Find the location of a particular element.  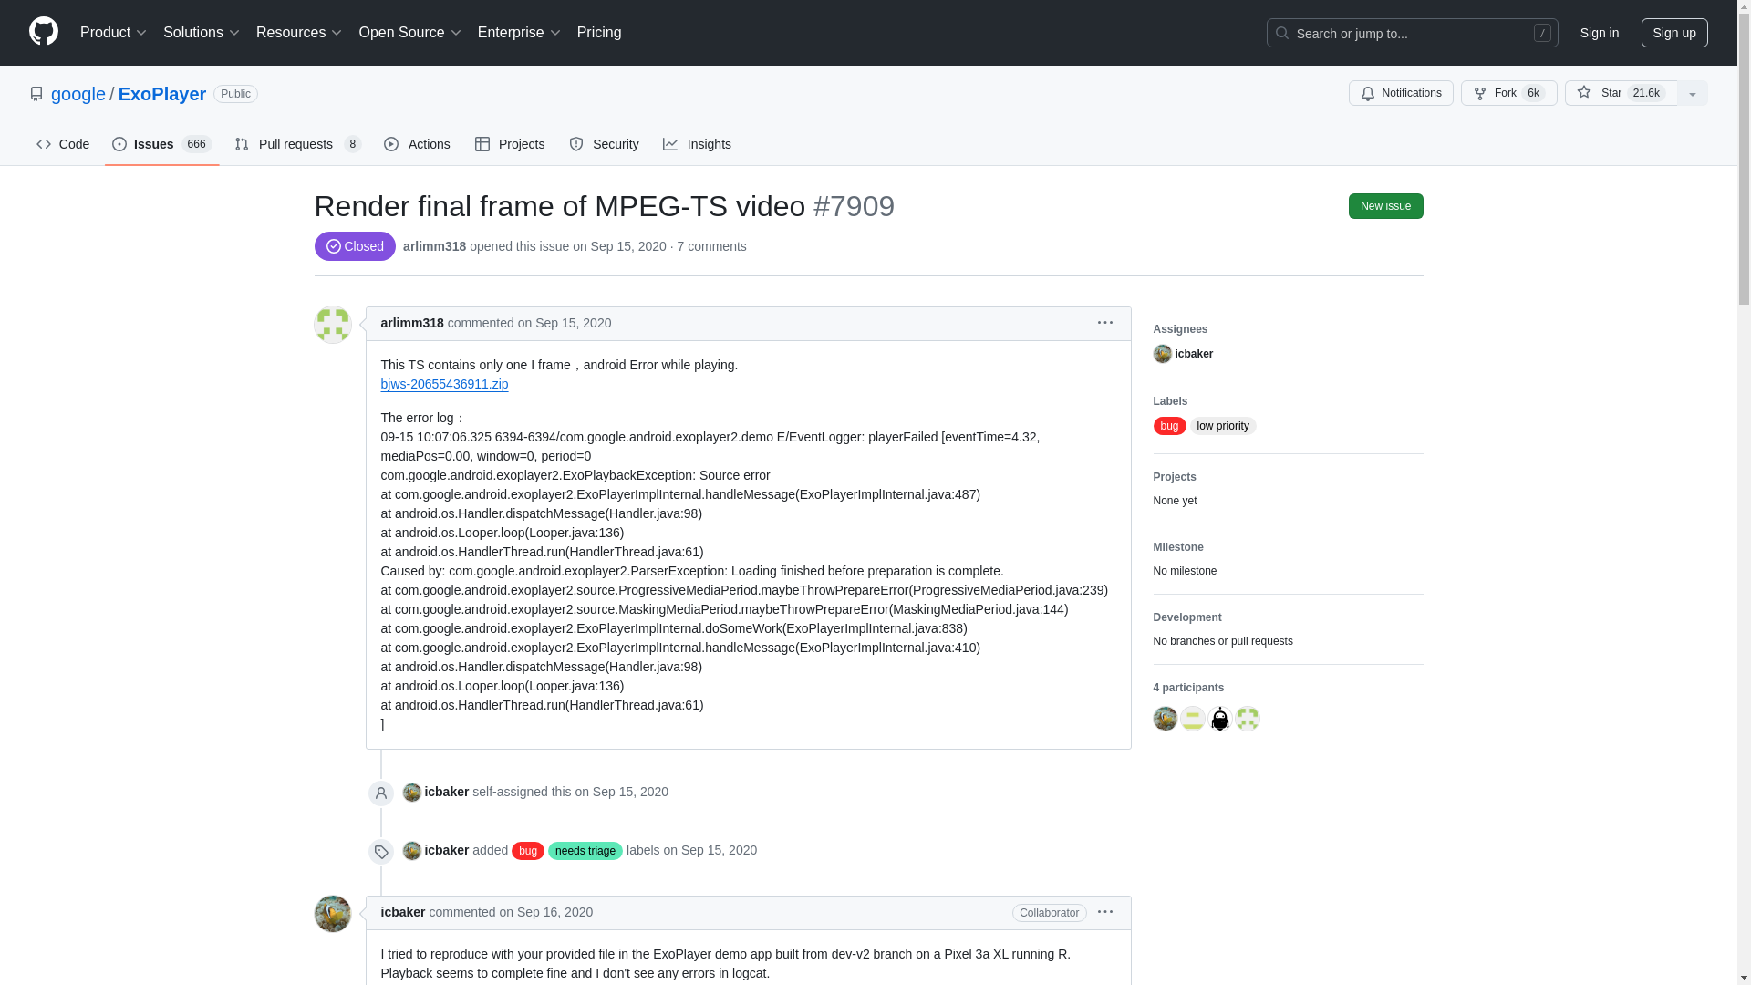

Status: Closed is located at coordinates (354, 246).